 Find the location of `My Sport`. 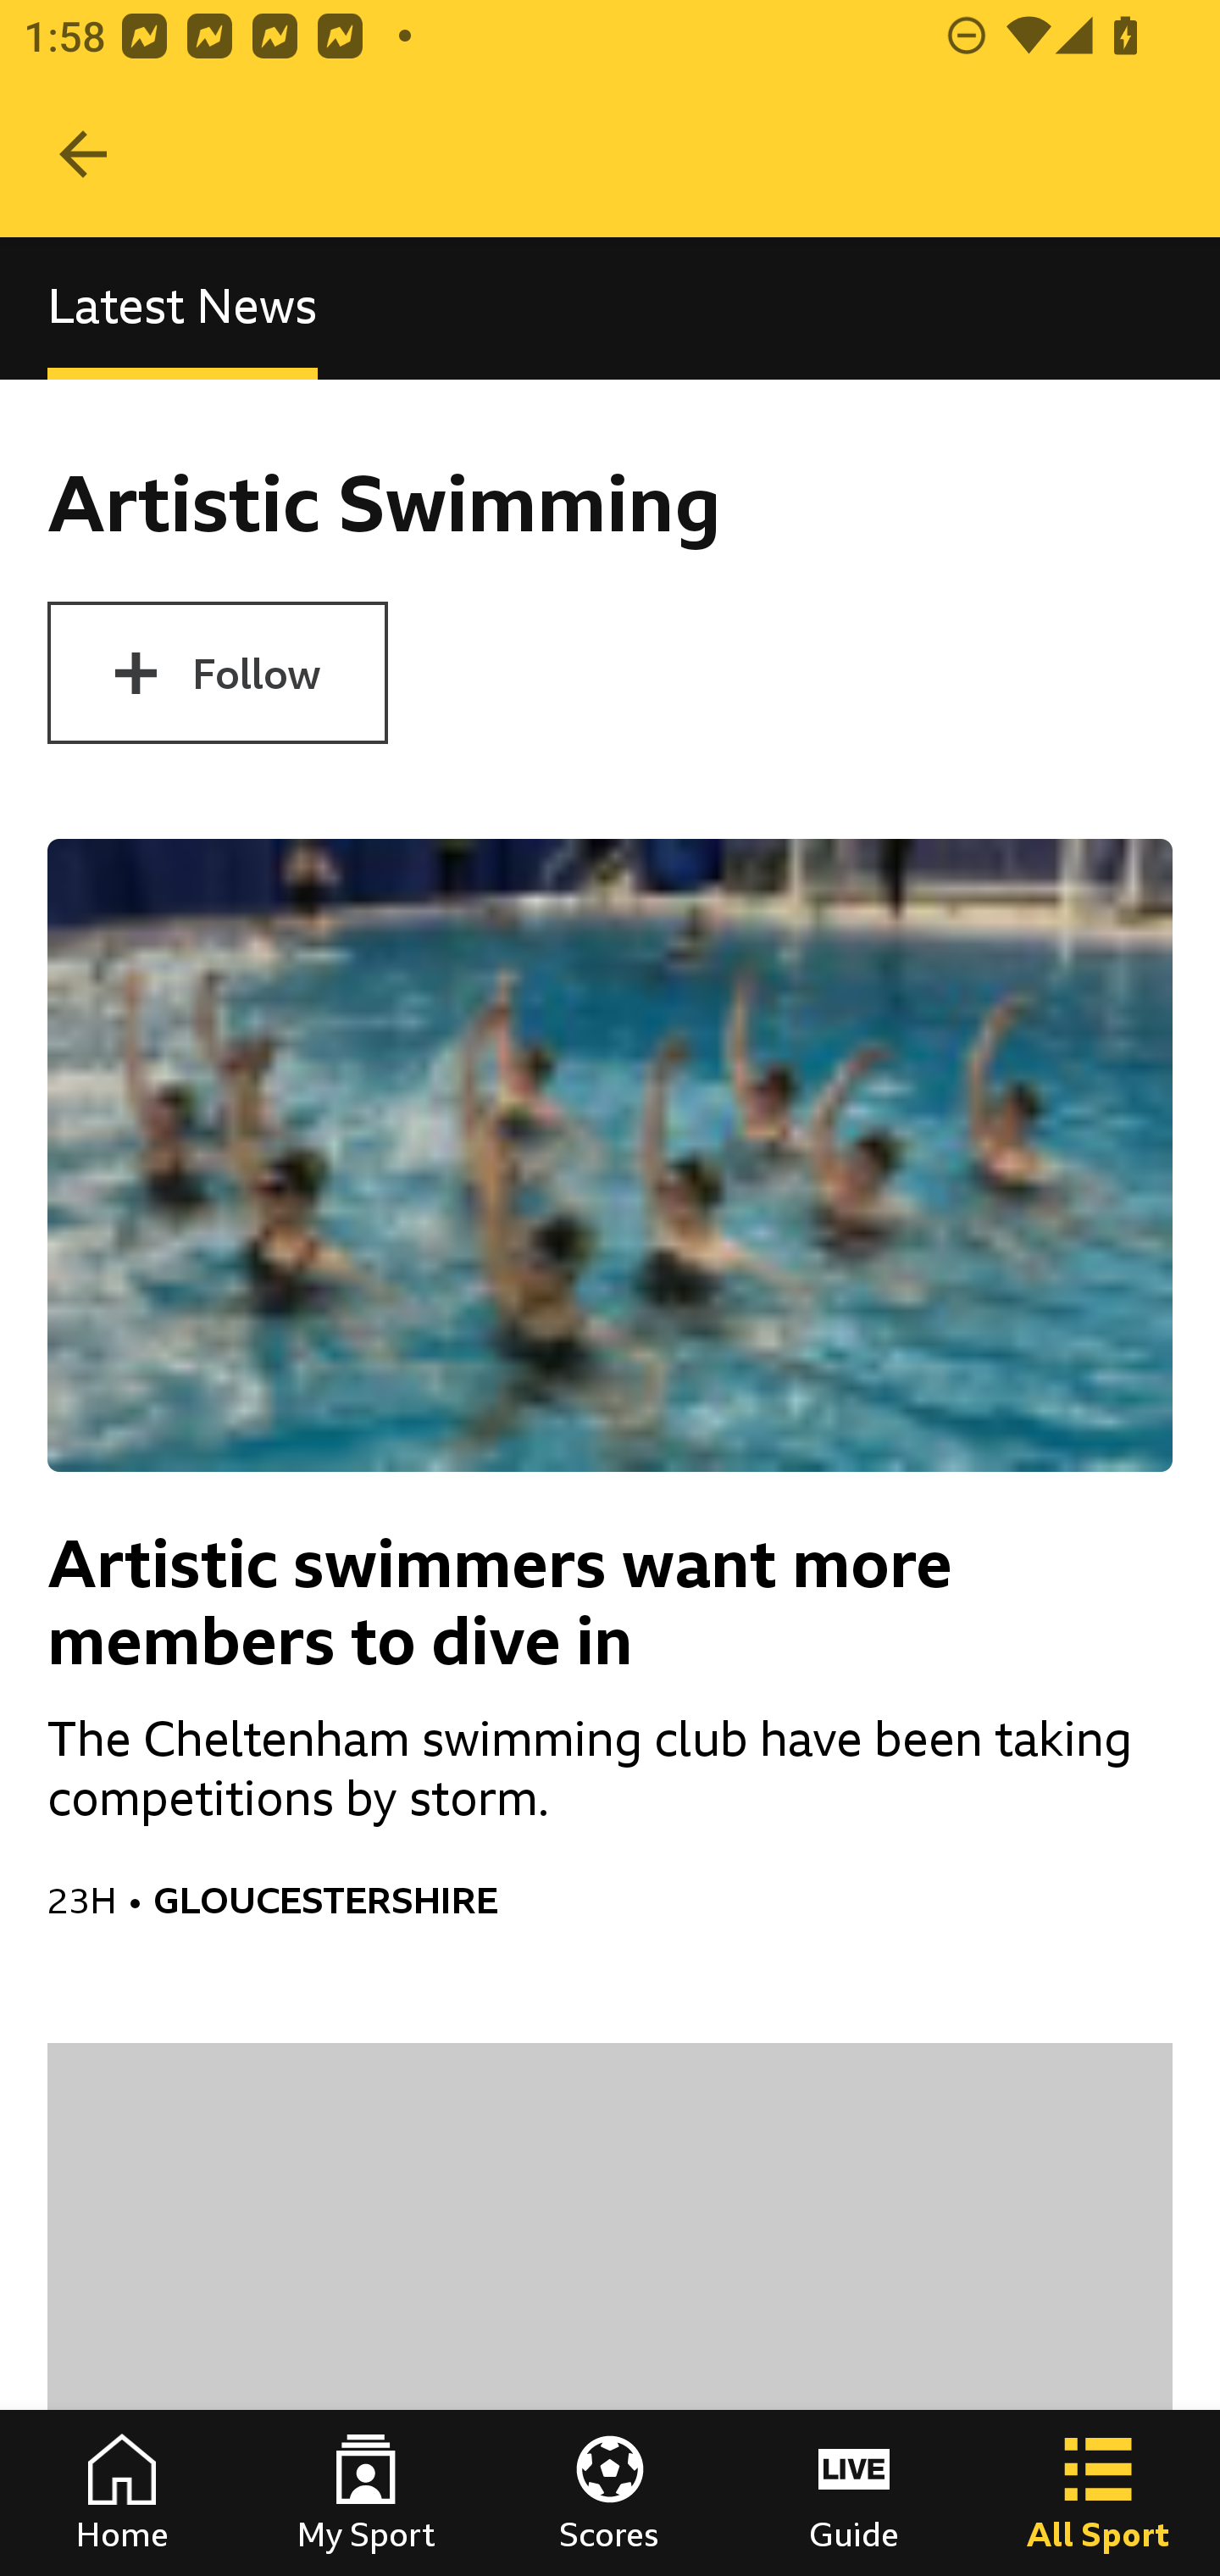

My Sport is located at coordinates (366, 2493).